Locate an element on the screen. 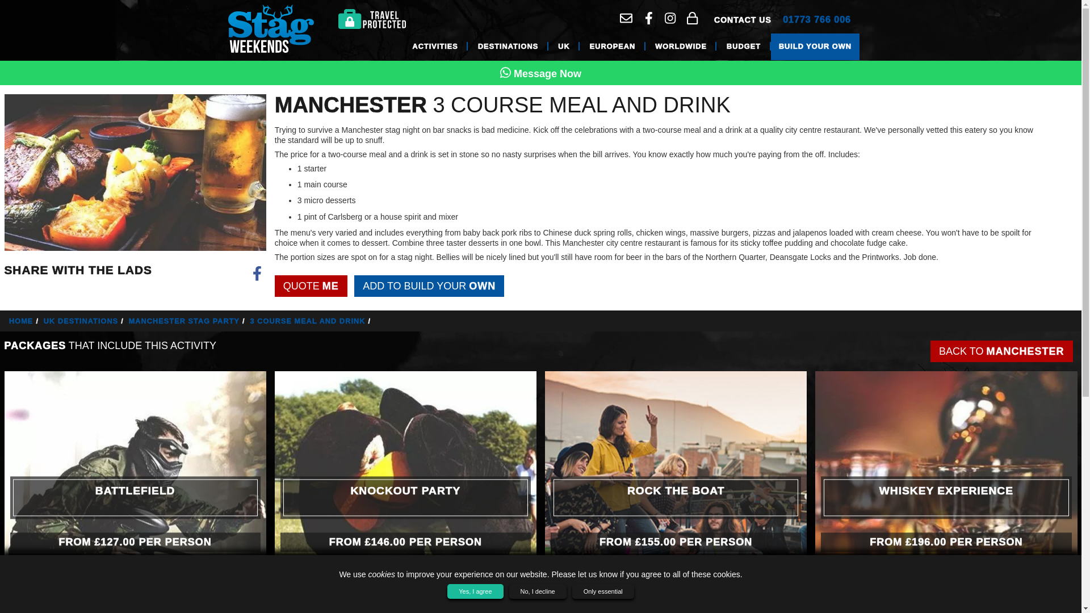 Image resolution: width=1090 pixels, height=613 pixels. HOME is located at coordinates (25, 321).